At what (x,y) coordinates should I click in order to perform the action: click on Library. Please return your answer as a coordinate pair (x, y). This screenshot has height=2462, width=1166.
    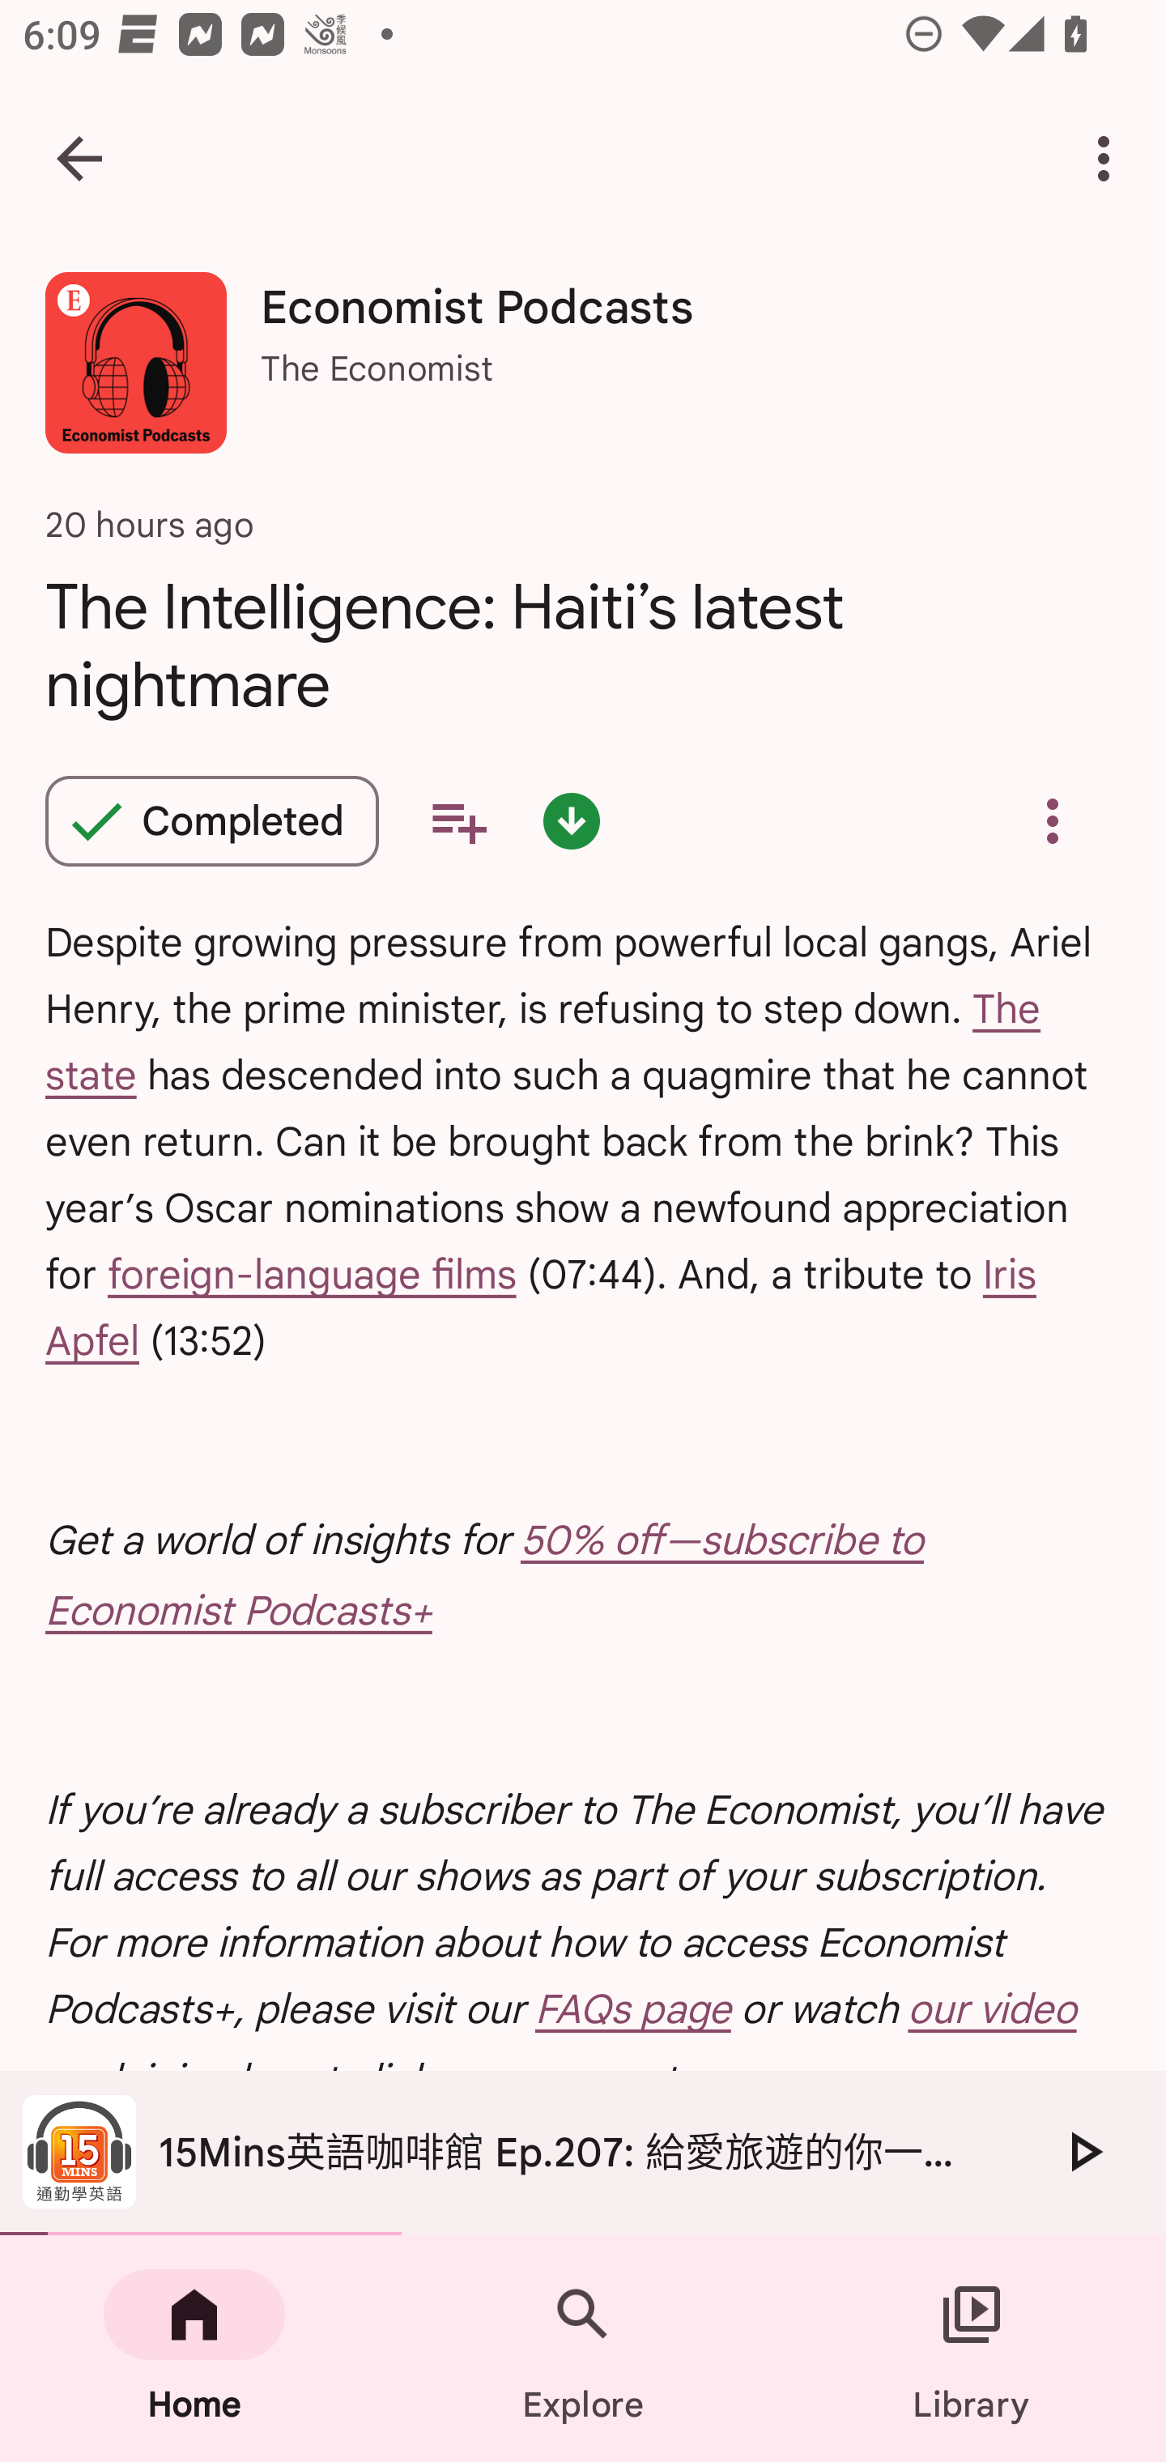
    Looking at the image, I should click on (972, 2349).